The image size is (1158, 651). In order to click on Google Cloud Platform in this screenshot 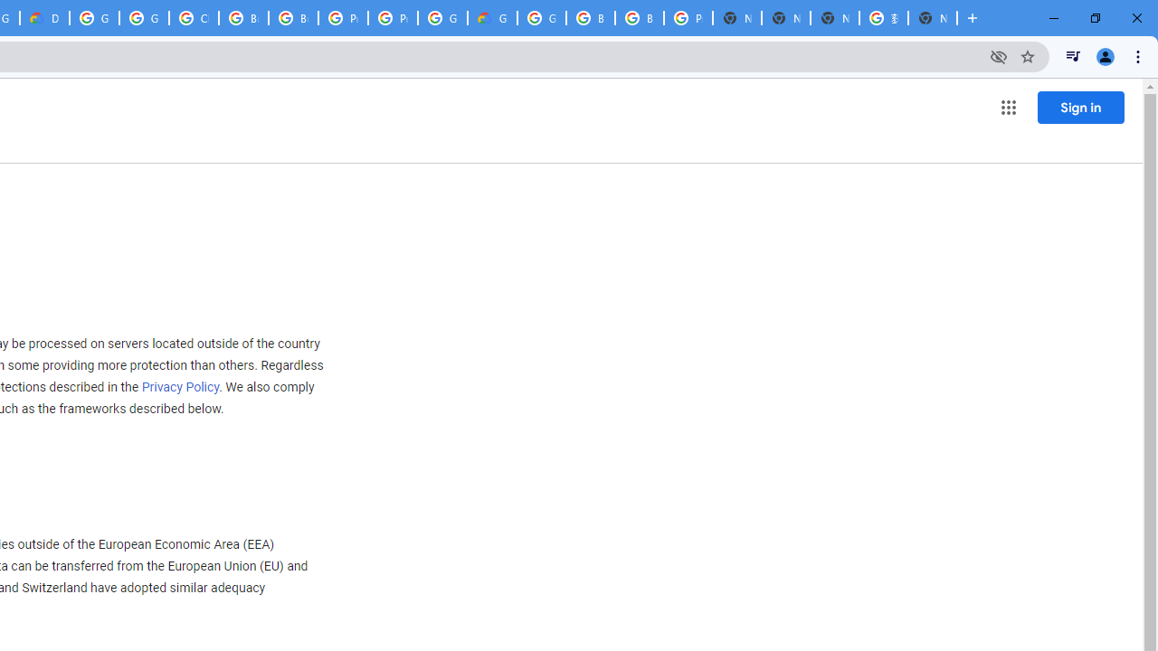, I will do `click(94, 18)`.